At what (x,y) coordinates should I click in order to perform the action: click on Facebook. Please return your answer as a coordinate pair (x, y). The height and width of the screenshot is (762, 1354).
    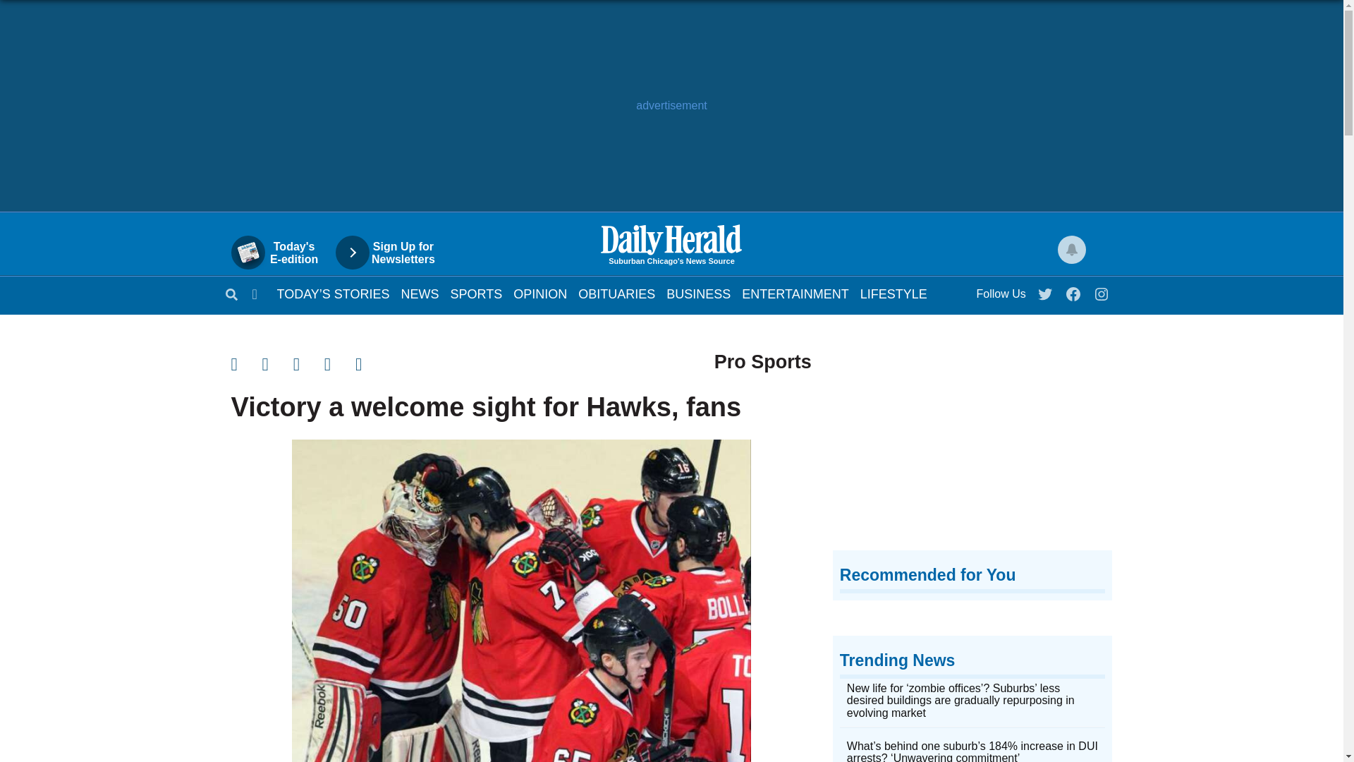
    Looking at the image, I should click on (1074, 291).